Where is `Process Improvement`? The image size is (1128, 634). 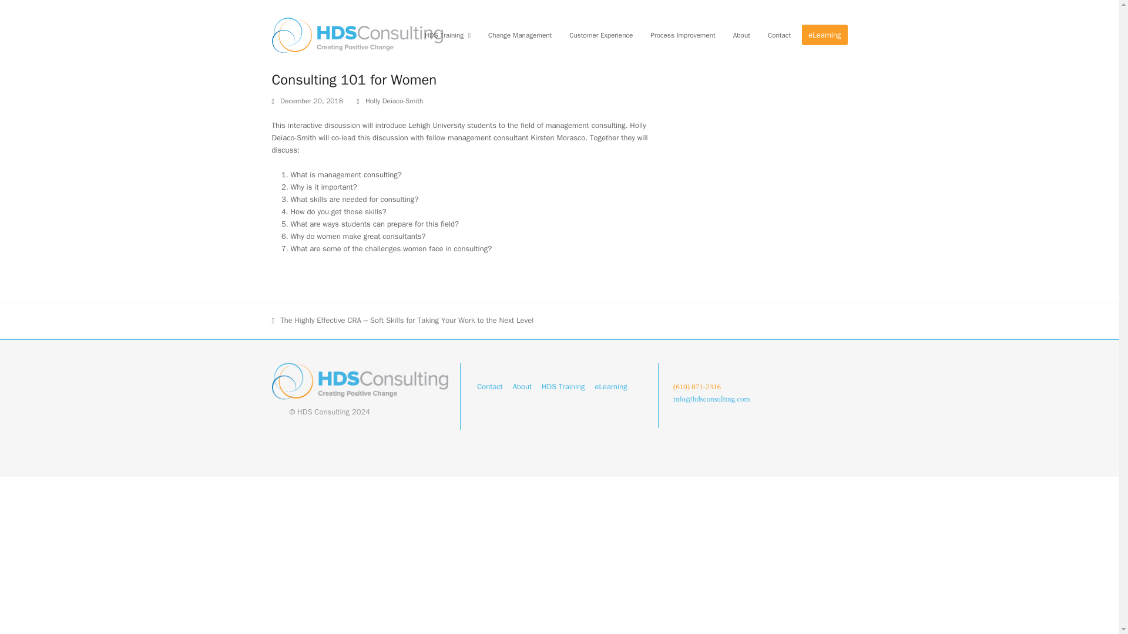
Process Improvement is located at coordinates (683, 35).